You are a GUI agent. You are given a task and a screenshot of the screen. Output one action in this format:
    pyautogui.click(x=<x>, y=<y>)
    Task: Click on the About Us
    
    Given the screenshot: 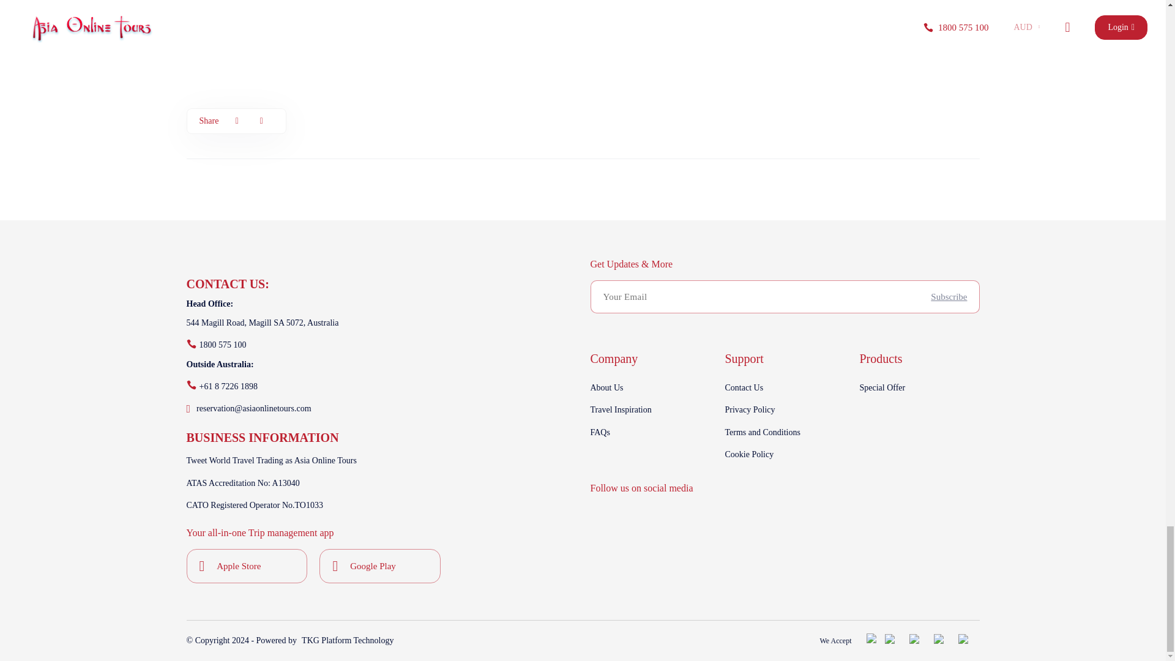 What is the action you would take?
    pyautogui.click(x=649, y=388)
    